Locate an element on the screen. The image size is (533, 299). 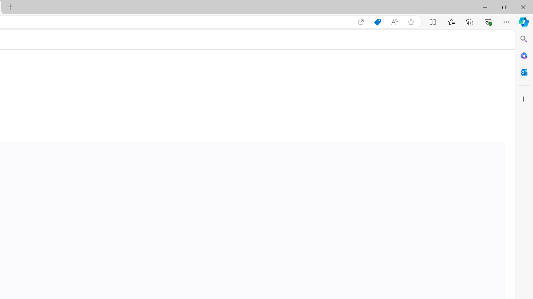
Open in app is located at coordinates (361, 22).